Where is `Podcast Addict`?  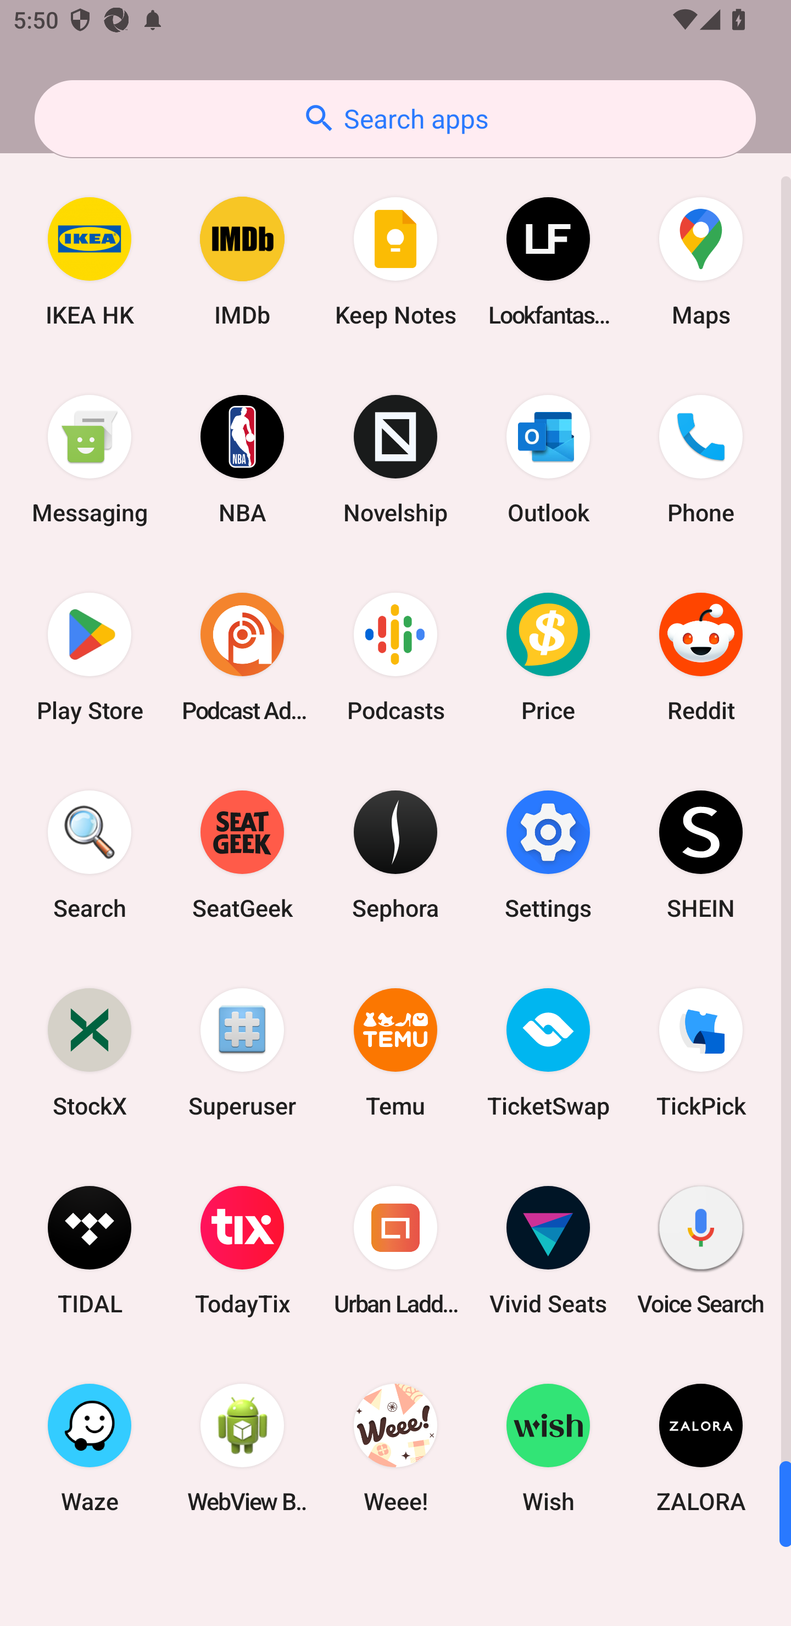 Podcast Addict is located at coordinates (242, 657).